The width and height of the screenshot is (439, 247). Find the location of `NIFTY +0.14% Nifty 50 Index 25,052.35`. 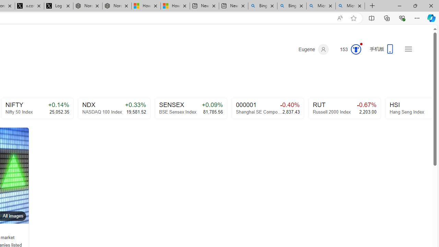

NIFTY +0.14% Nifty 50 Index 25,052.35 is located at coordinates (37, 108).